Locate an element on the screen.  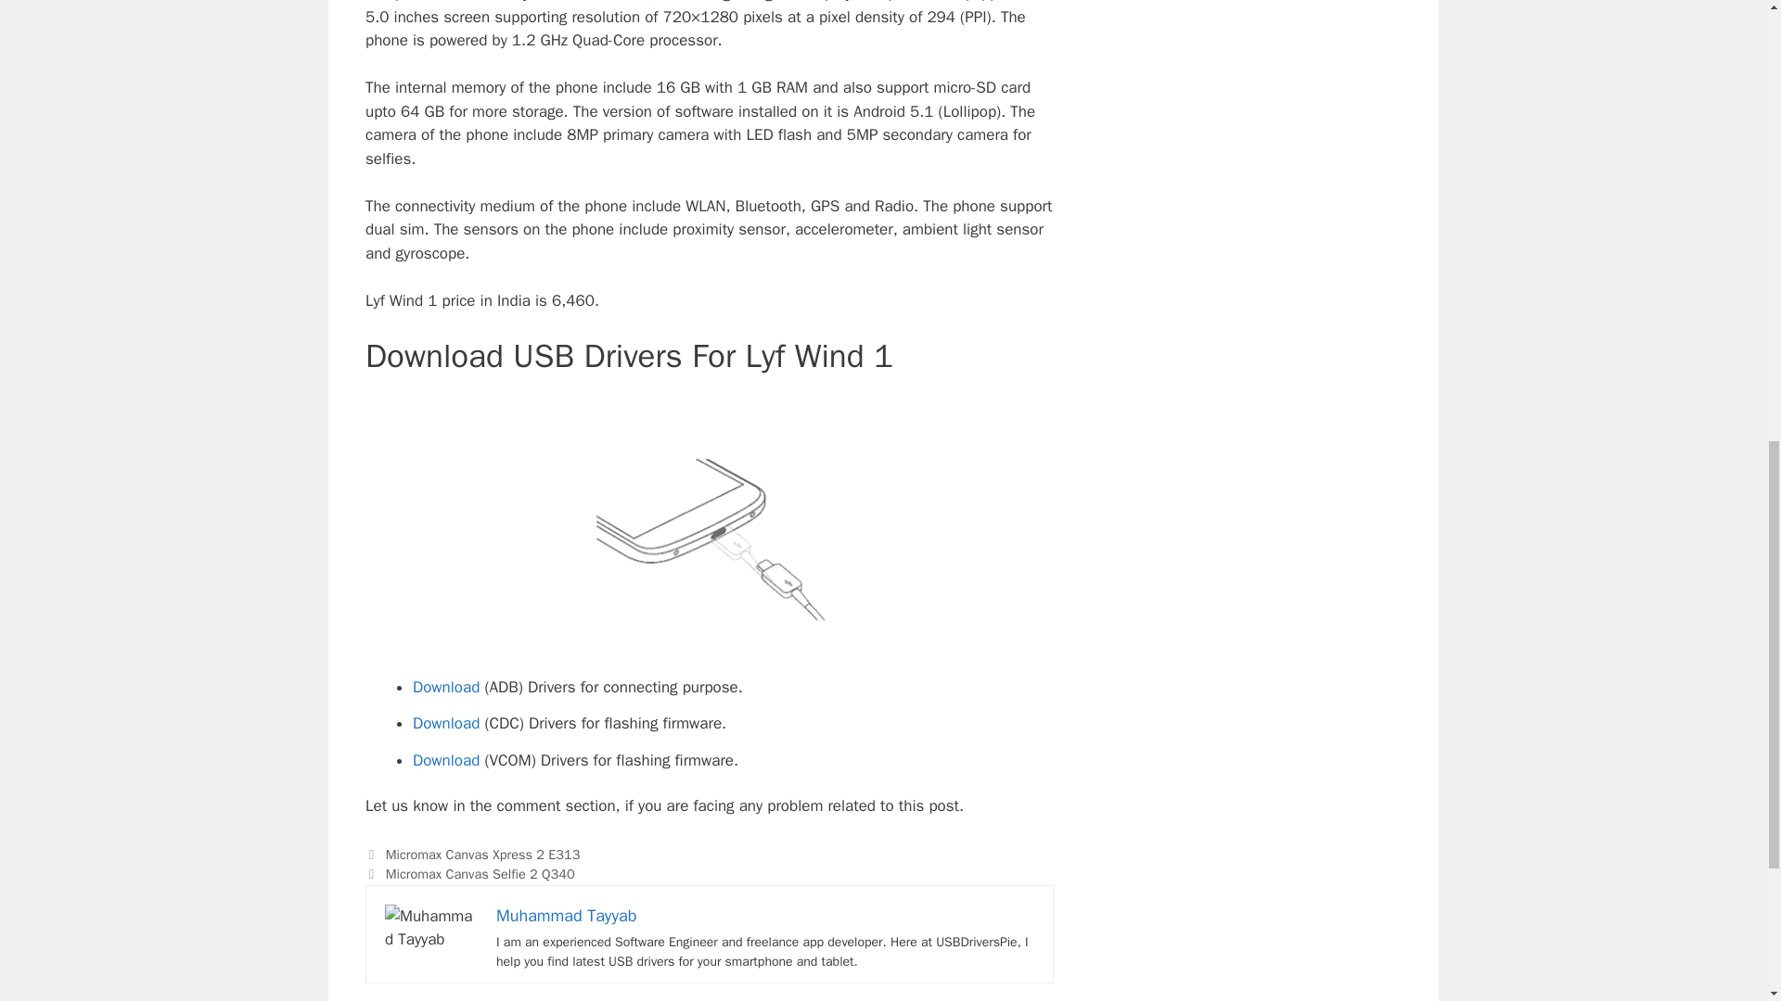
Download is located at coordinates (445, 687).